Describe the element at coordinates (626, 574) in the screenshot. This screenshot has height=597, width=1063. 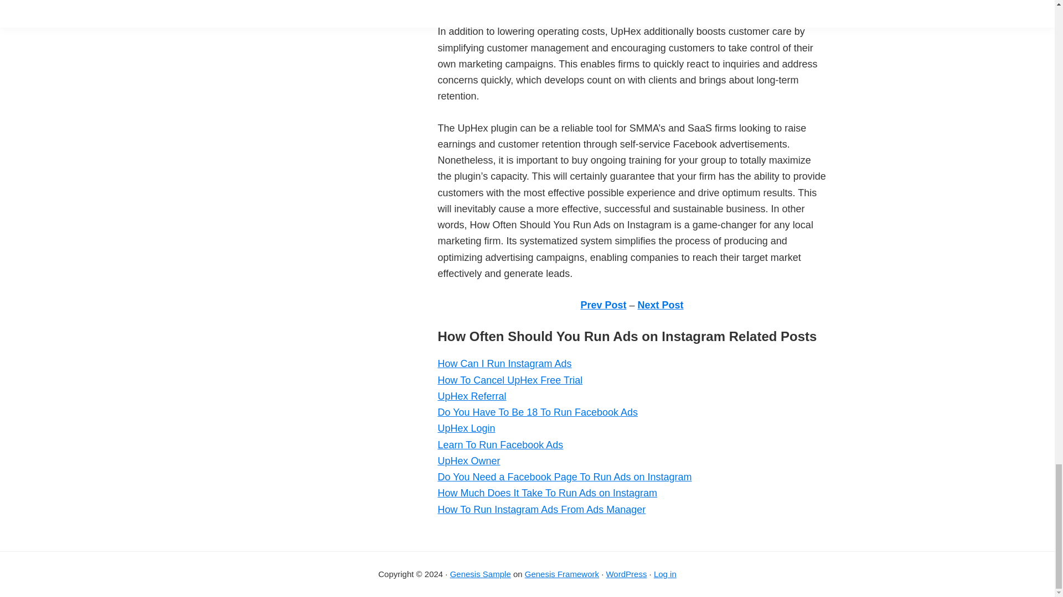
I see `WordPress` at that location.